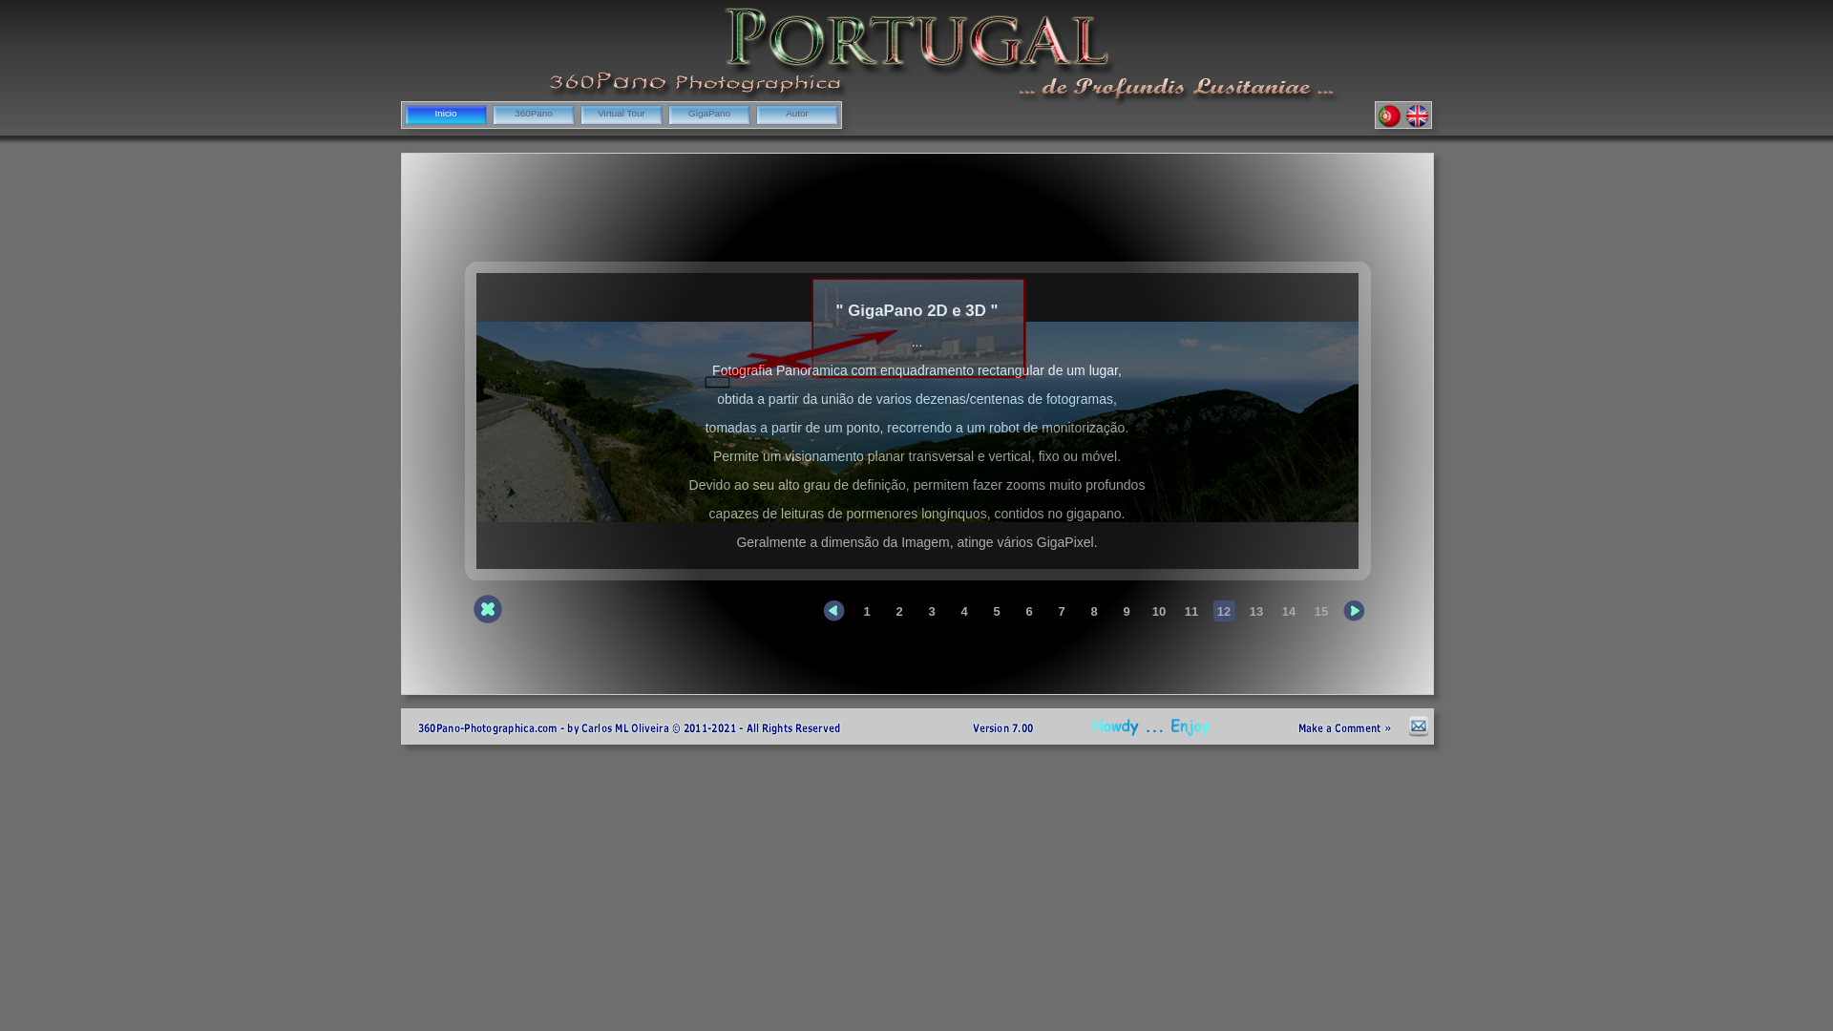  What do you see at coordinates (1290, 611) in the screenshot?
I see `14` at bounding box center [1290, 611].